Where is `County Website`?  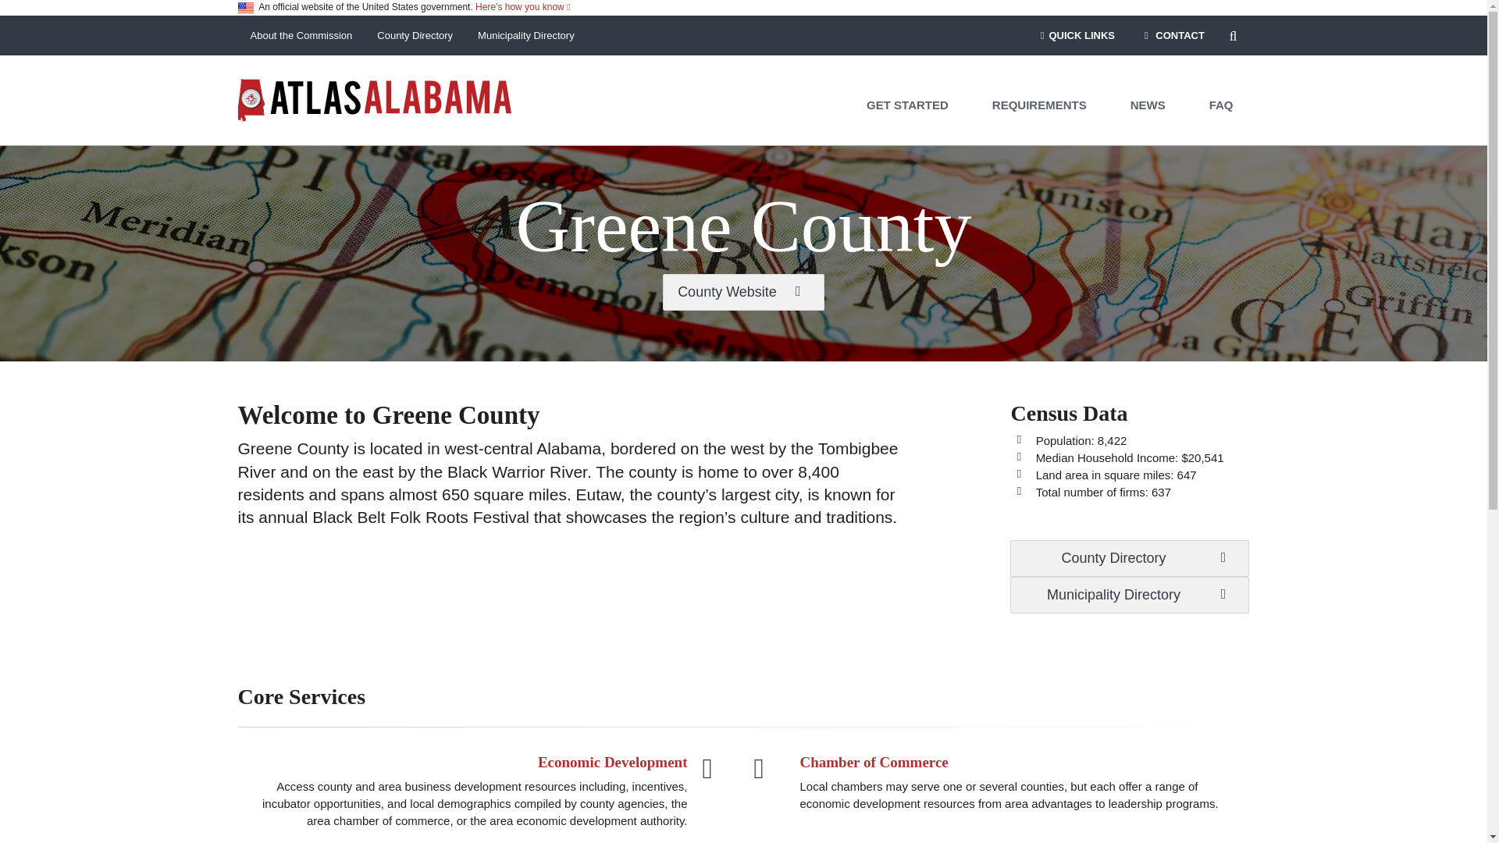 County Website is located at coordinates (743, 292).